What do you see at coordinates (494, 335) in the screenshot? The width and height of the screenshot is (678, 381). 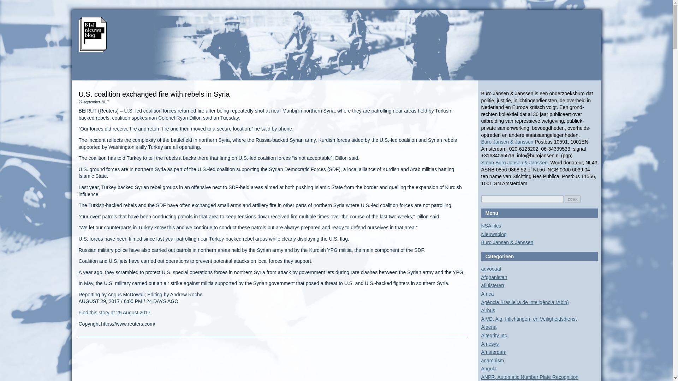 I see `Altegrity Inc.` at bounding box center [494, 335].